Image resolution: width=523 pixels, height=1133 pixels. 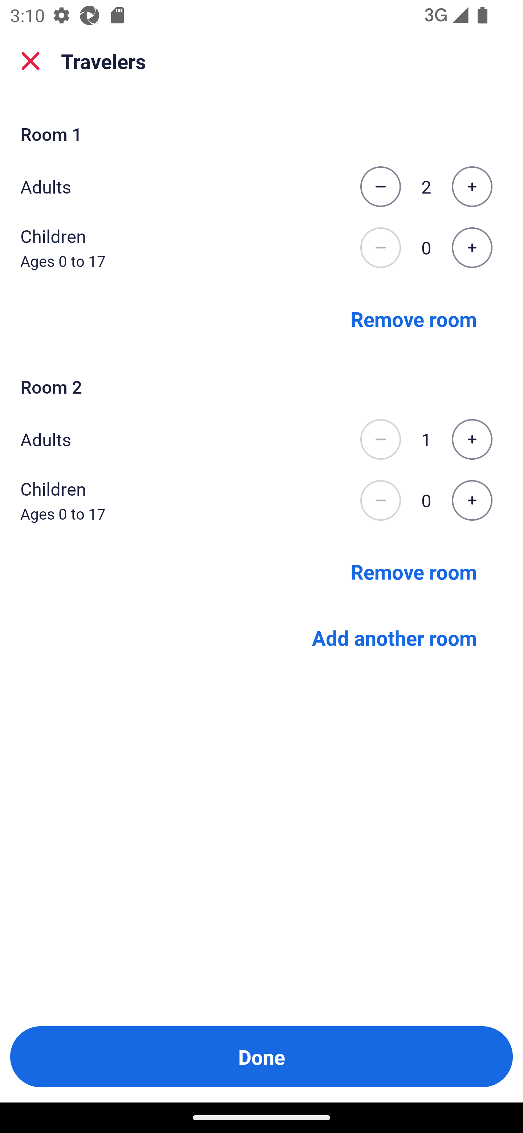 What do you see at coordinates (261, 1057) in the screenshot?
I see `Done` at bounding box center [261, 1057].